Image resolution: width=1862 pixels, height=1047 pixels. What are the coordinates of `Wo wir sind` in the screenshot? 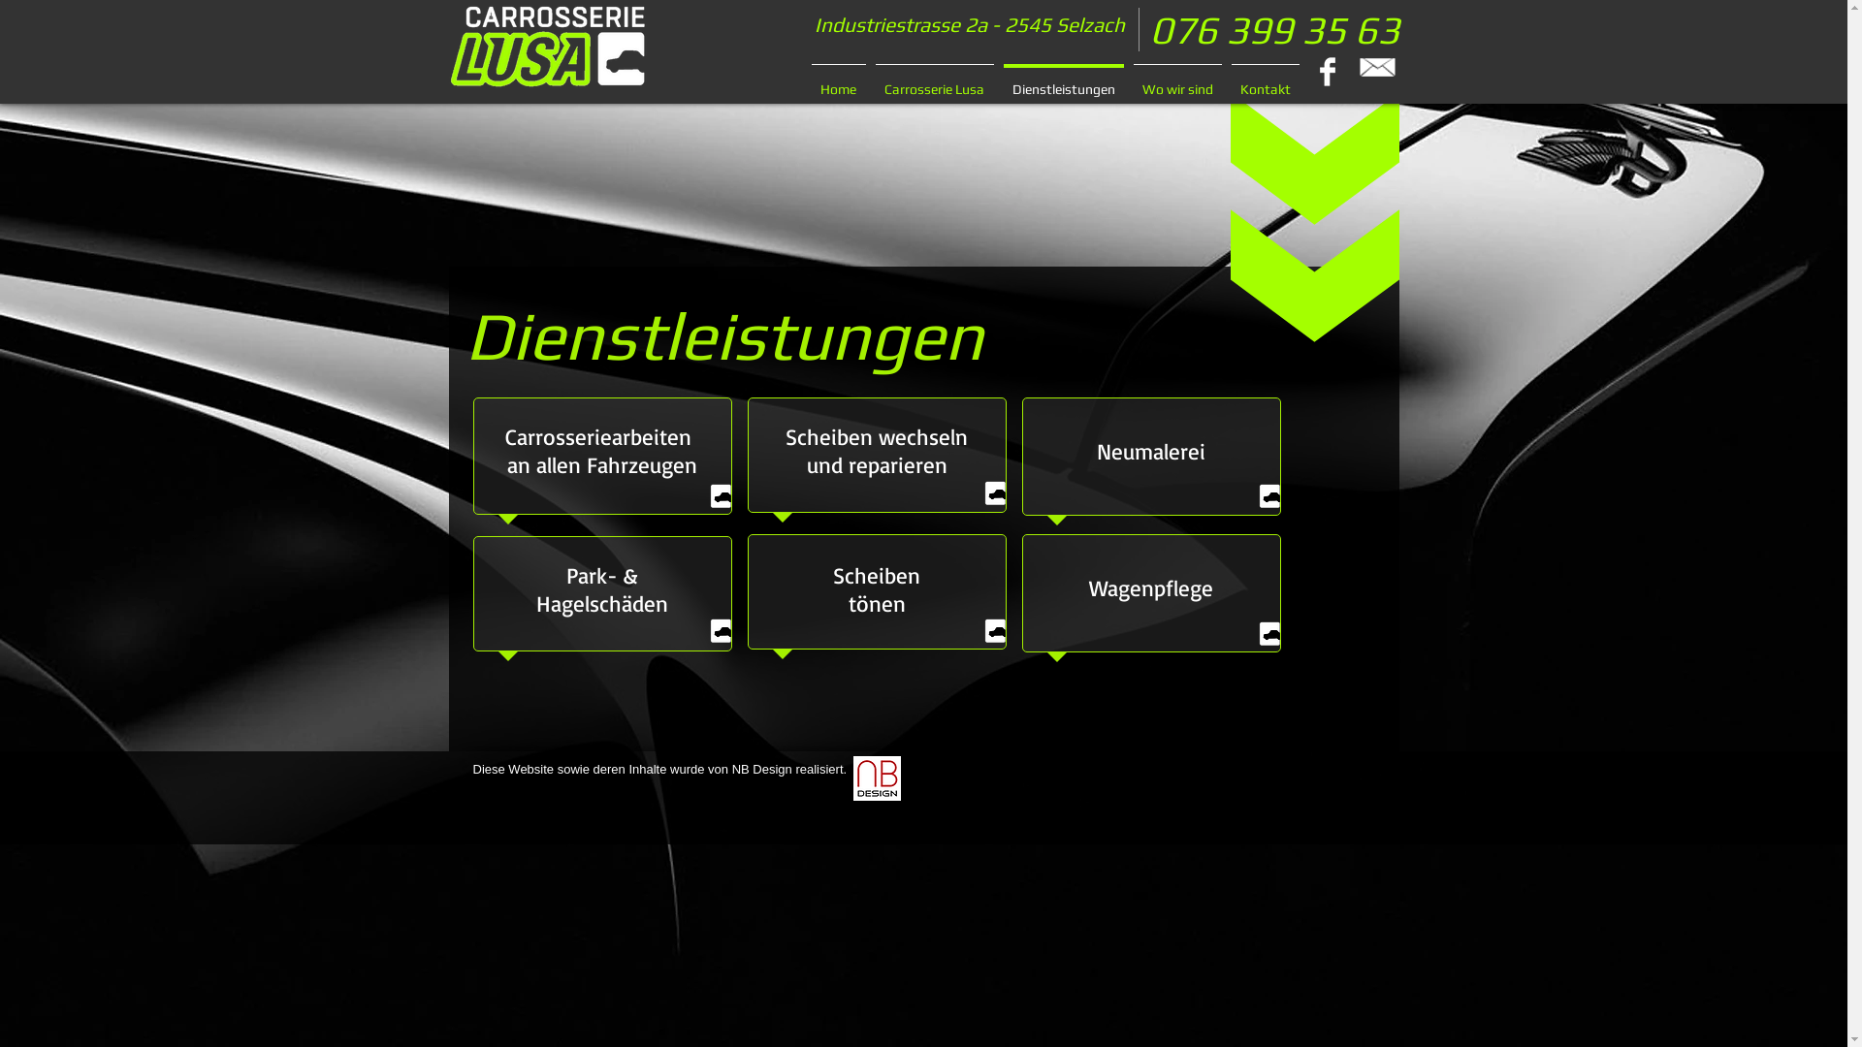 It's located at (1177, 81).